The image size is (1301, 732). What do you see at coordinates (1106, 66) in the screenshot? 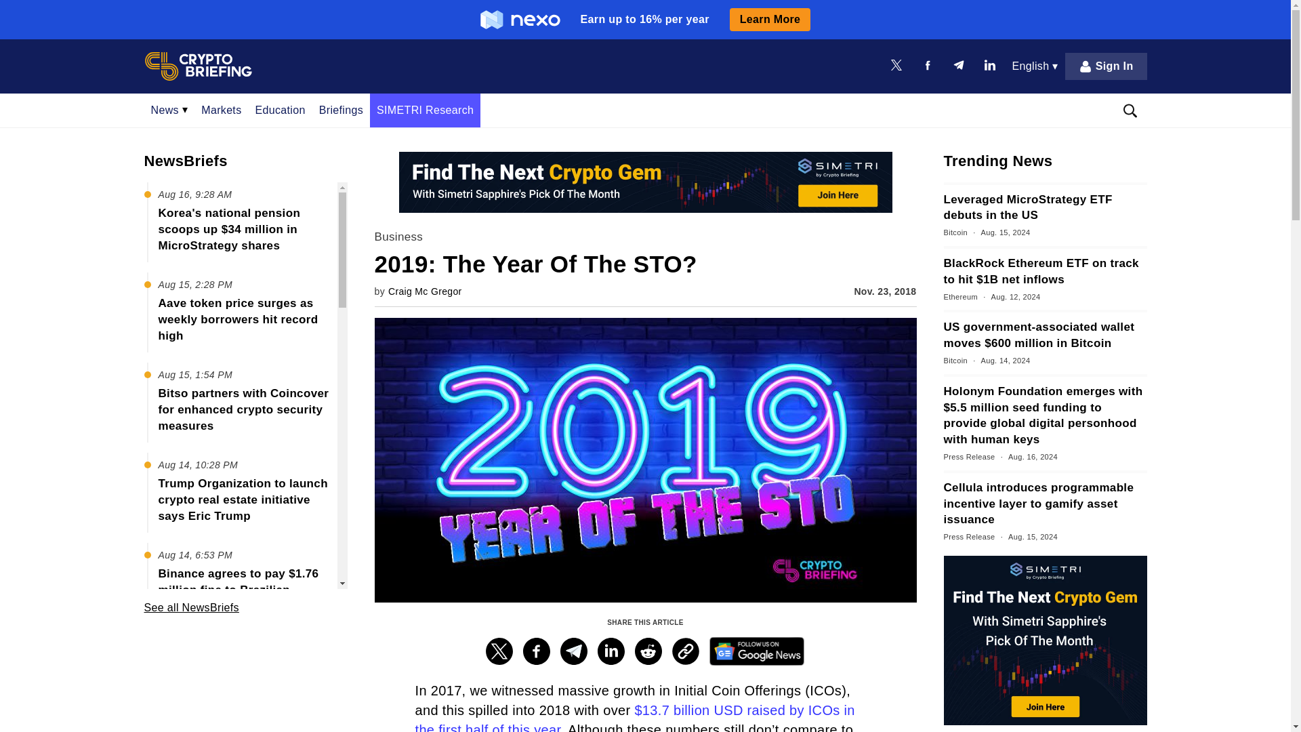
I see `Sign In` at bounding box center [1106, 66].